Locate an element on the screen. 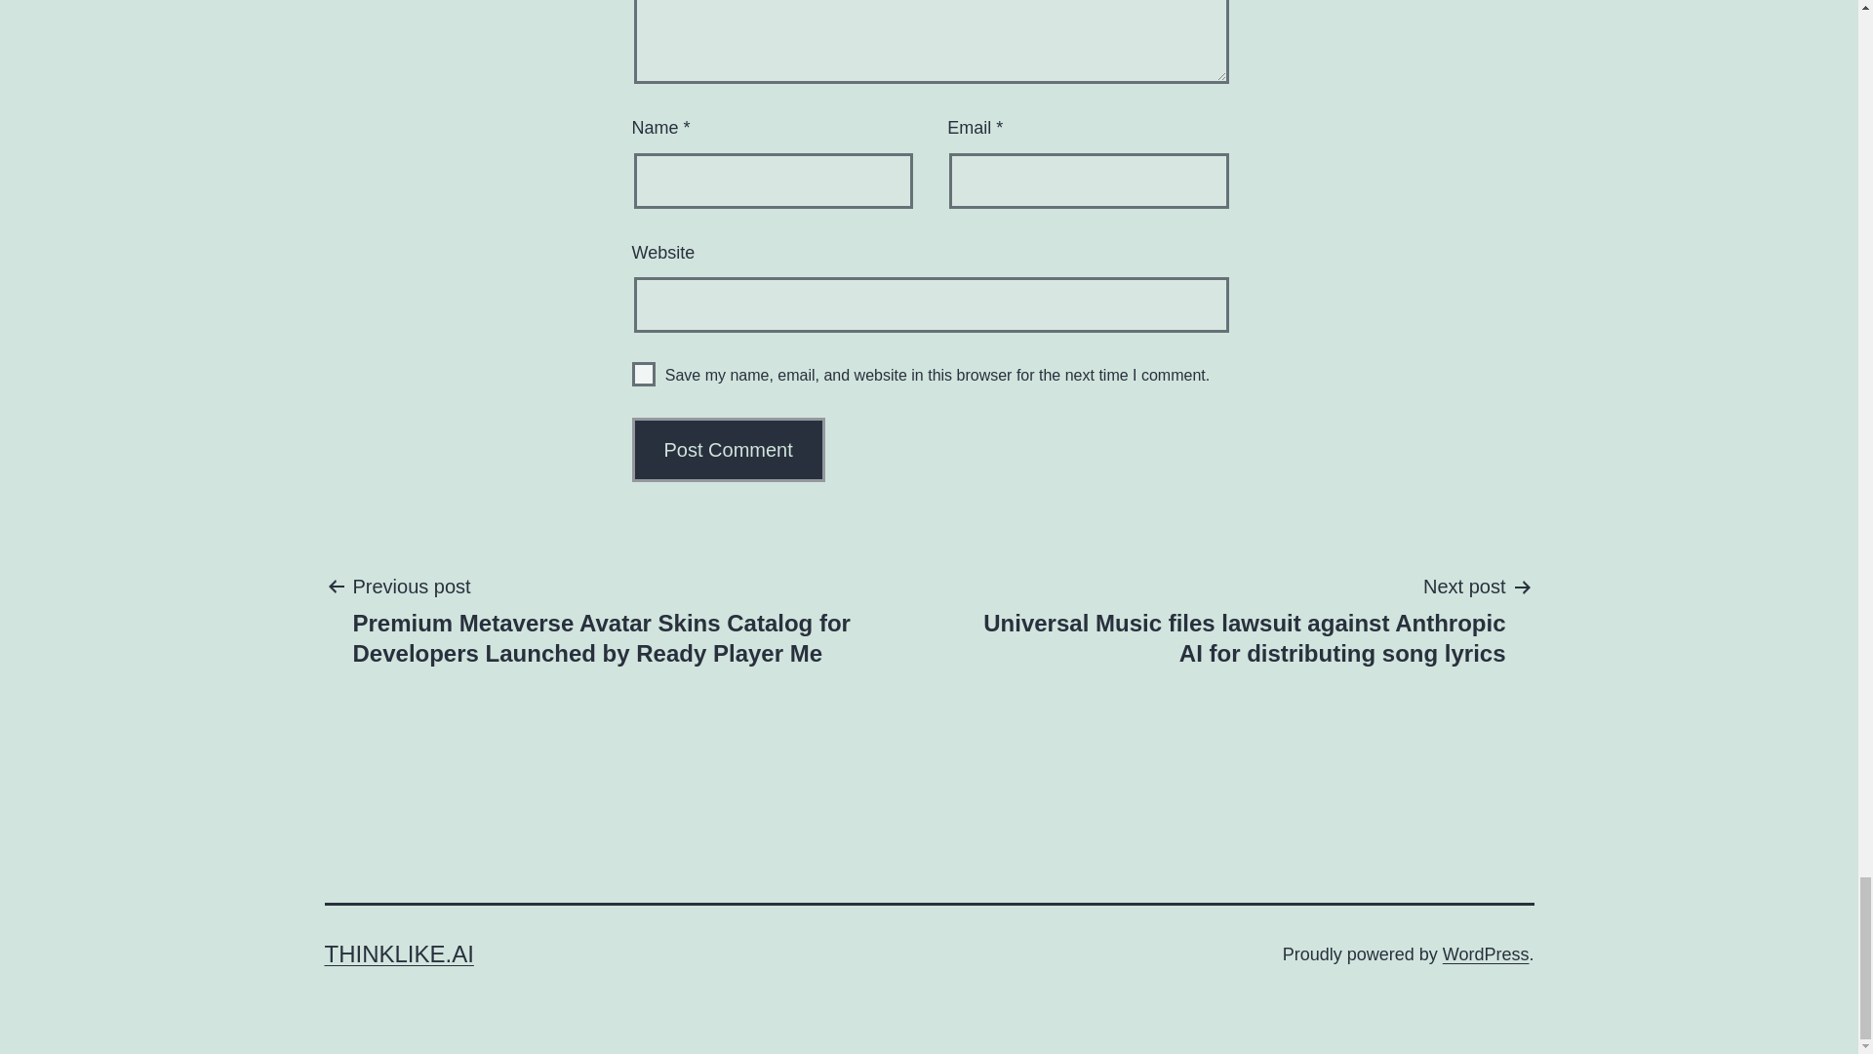 The image size is (1873, 1054). yes is located at coordinates (644, 375).